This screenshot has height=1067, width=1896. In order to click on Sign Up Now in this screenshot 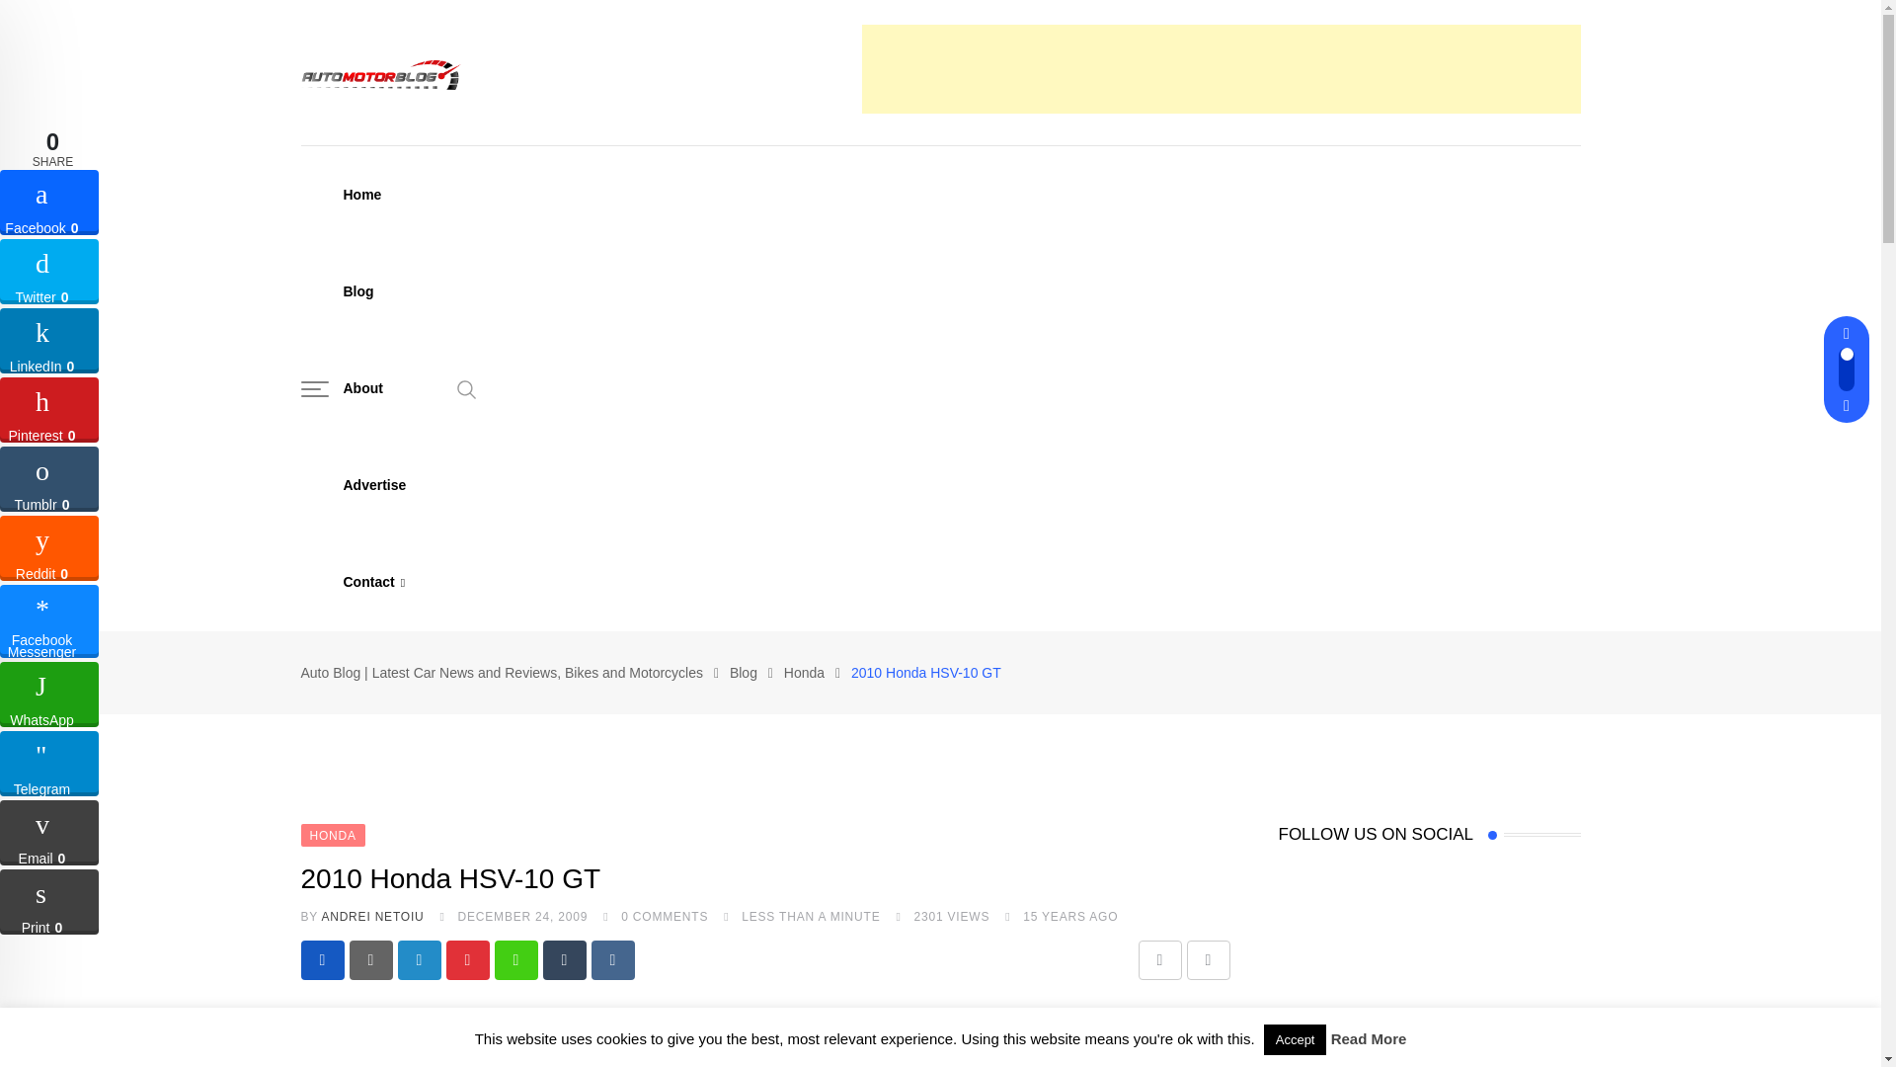, I will do `click(1338, 718)`.